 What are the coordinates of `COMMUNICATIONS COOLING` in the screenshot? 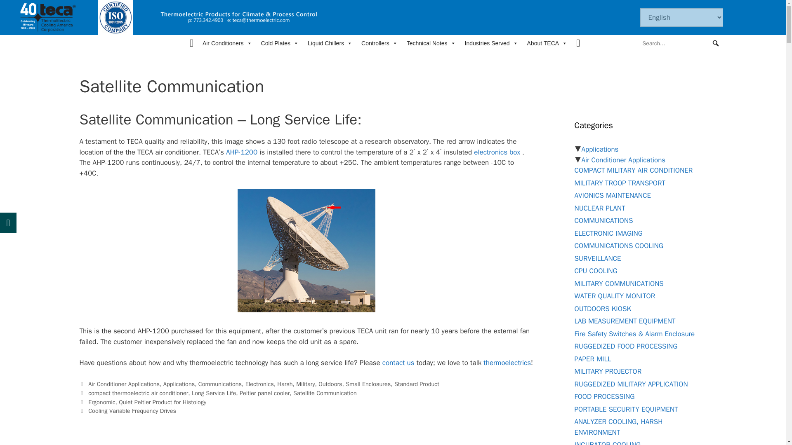 It's located at (619, 246).